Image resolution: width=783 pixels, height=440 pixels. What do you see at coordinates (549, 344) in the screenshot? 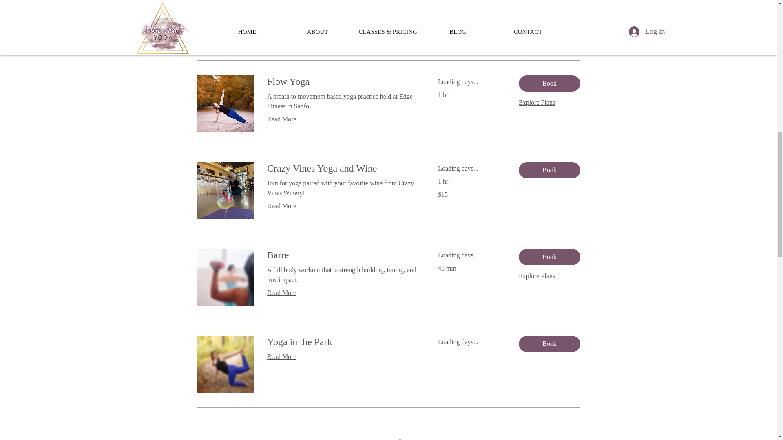
I see `Book` at bounding box center [549, 344].